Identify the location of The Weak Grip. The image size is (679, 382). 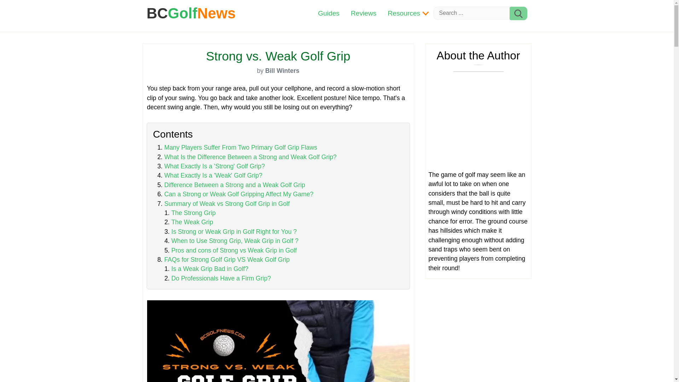
(192, 222).